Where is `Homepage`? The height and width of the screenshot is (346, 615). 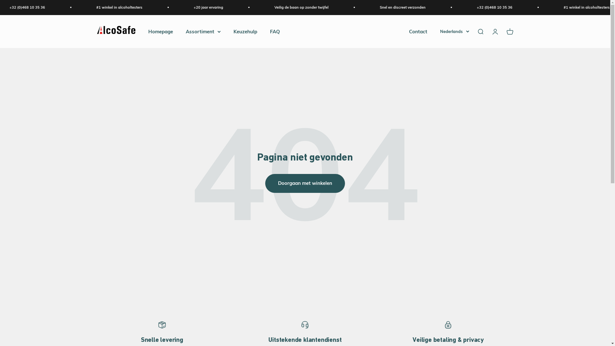
Homepage is located at coordinates (160, 31).